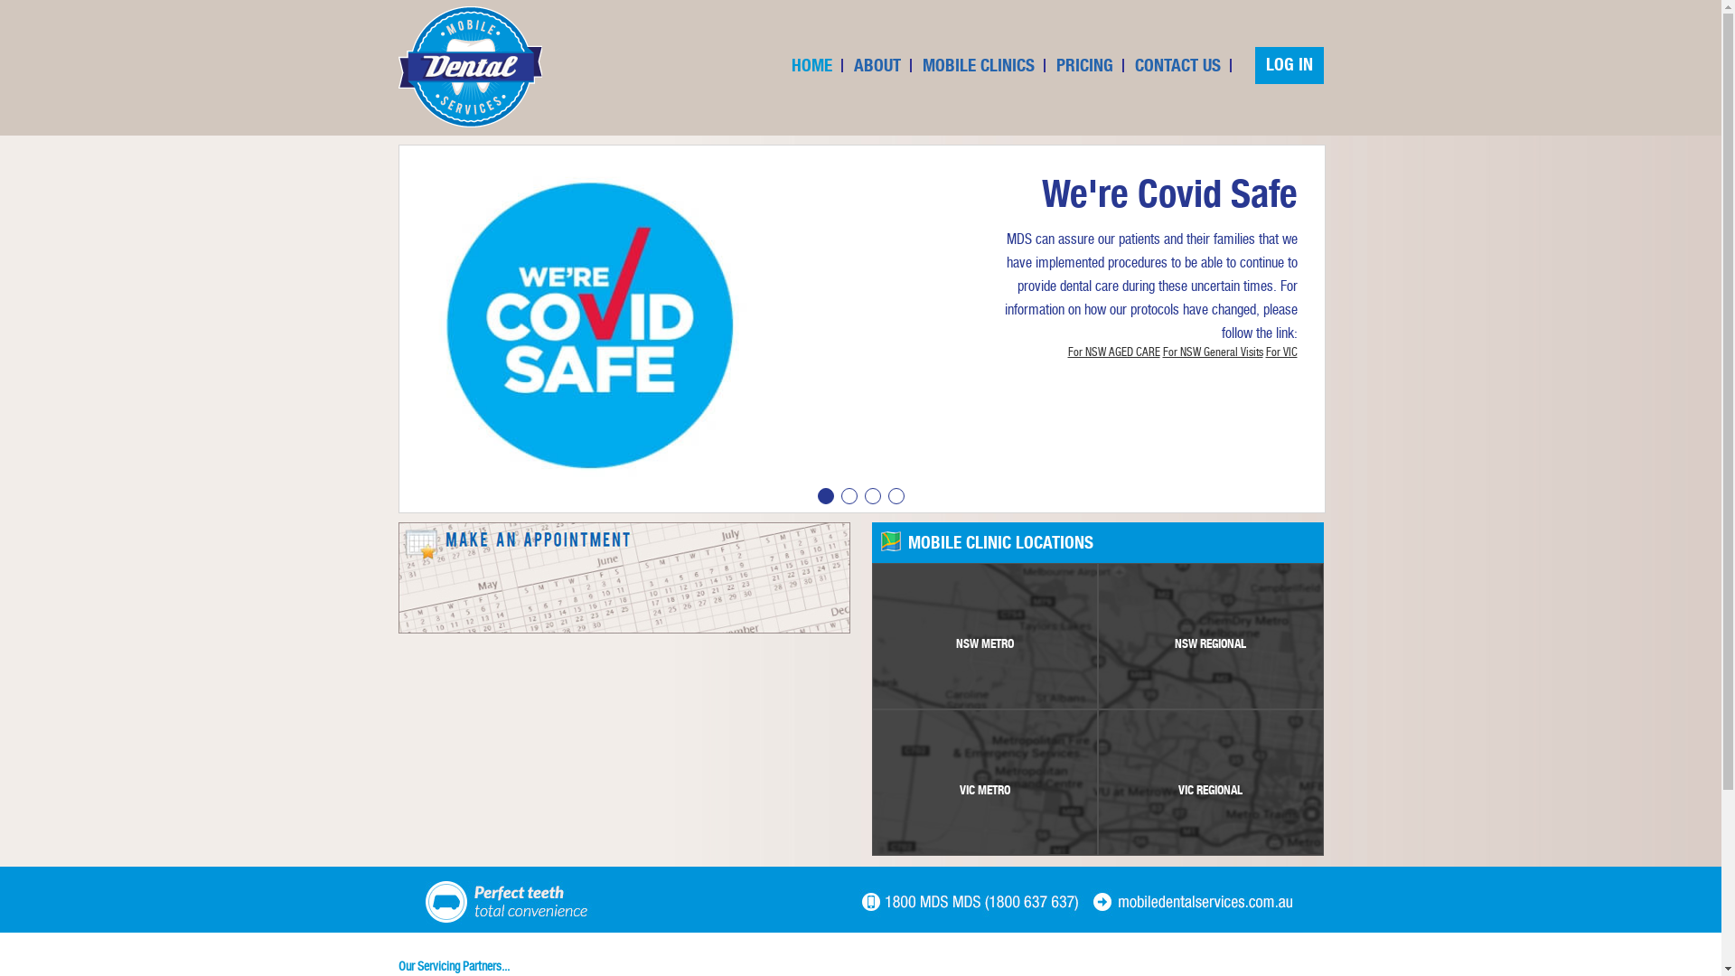  Describe the element at coordinates (872, 496) in the screenshot. I see `3` at that location.